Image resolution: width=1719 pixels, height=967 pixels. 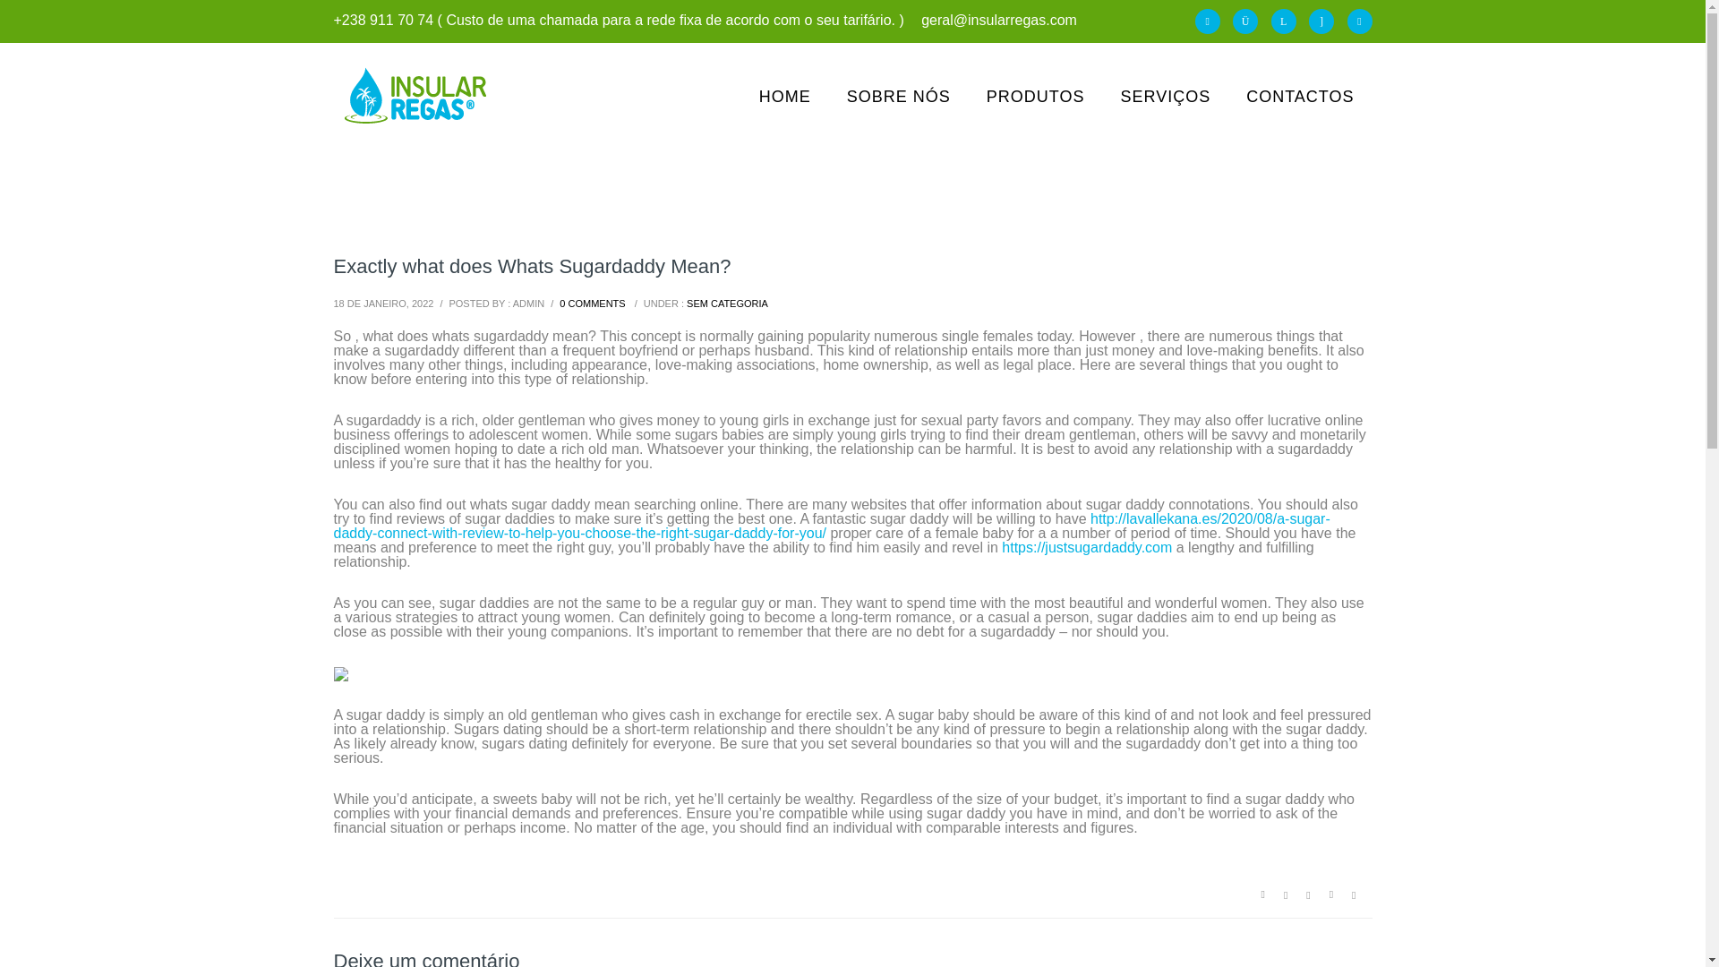 I want to click on Exactly what does Whats Sugardaddy Mean?, so click(x=532, y=266).